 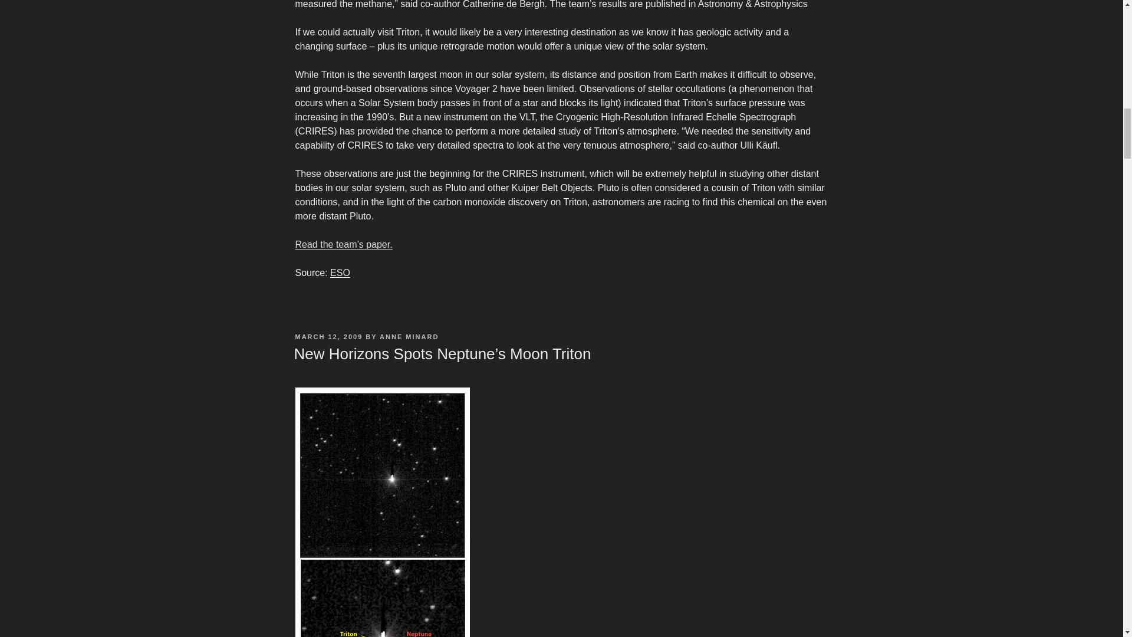 I want to click on MARCH 12, 2009, so click(x=328, y=336).